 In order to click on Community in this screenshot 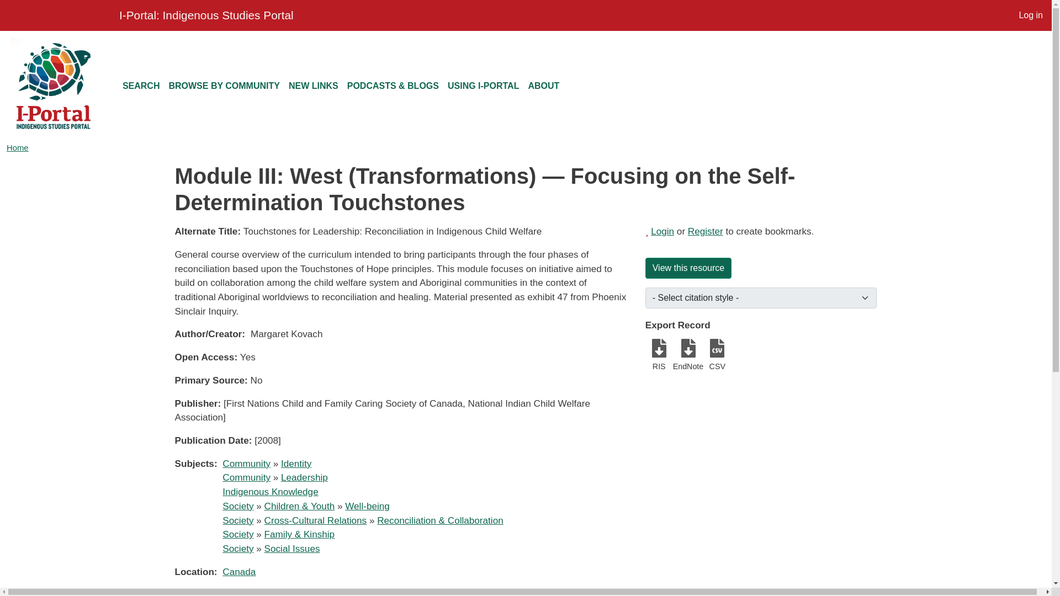, I will do `click(246, 477)`.